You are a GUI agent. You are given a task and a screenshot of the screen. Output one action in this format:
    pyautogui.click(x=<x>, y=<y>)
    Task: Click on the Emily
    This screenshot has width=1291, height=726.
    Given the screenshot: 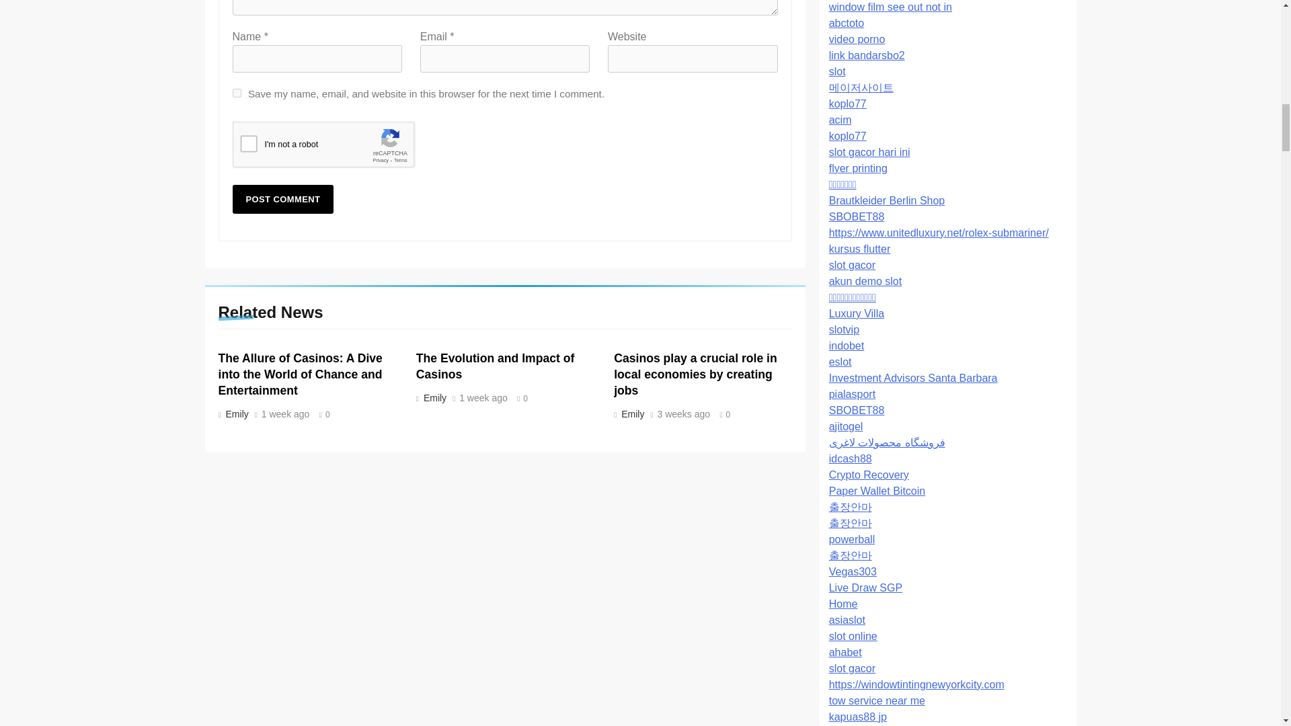 What is the action you would take?
    pyautogui.click(x=433, y=398)
    